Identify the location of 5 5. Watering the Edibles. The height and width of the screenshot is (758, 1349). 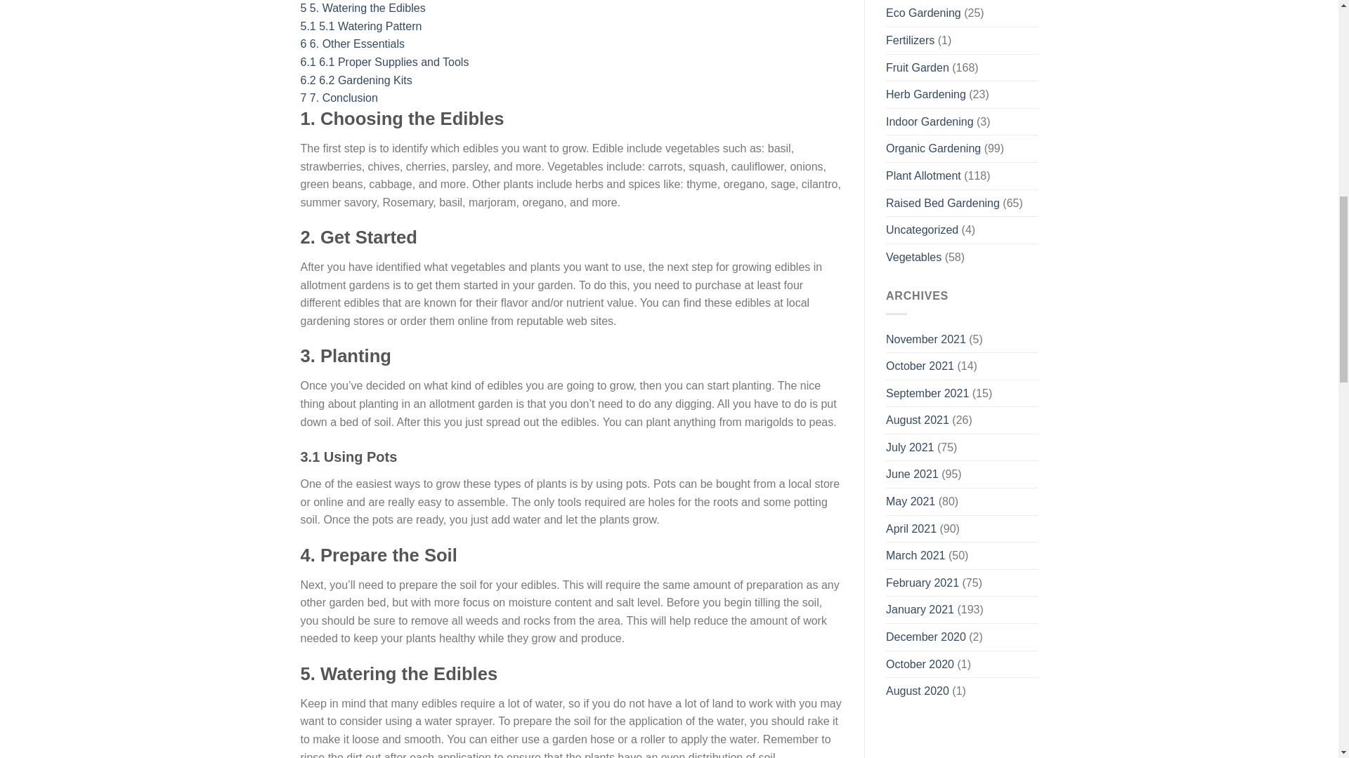
(363, 8).